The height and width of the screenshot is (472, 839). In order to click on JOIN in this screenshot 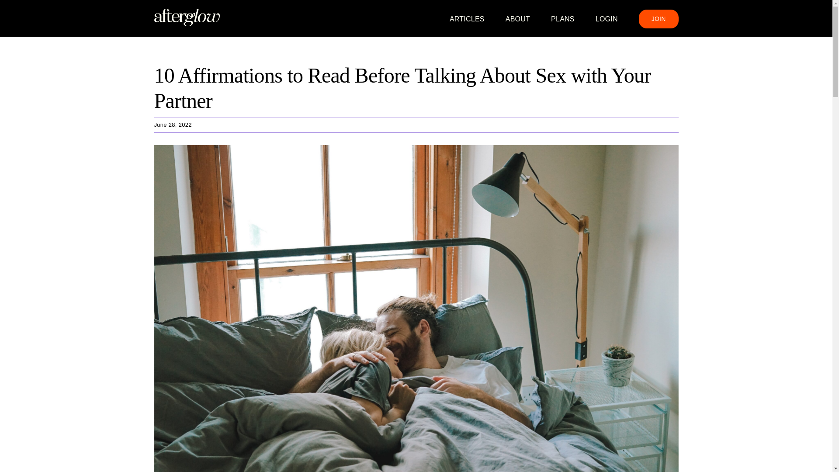, I will do `click(659, 18)`.